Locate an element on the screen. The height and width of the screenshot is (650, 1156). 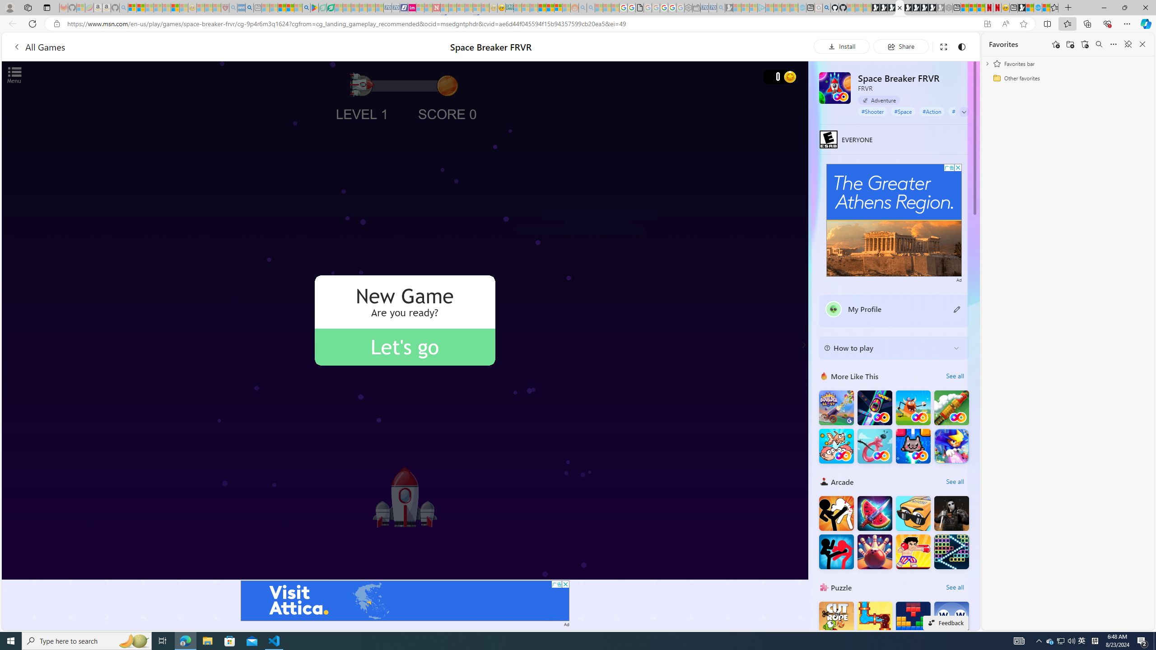
#Space is located at coordinates (903, 111).